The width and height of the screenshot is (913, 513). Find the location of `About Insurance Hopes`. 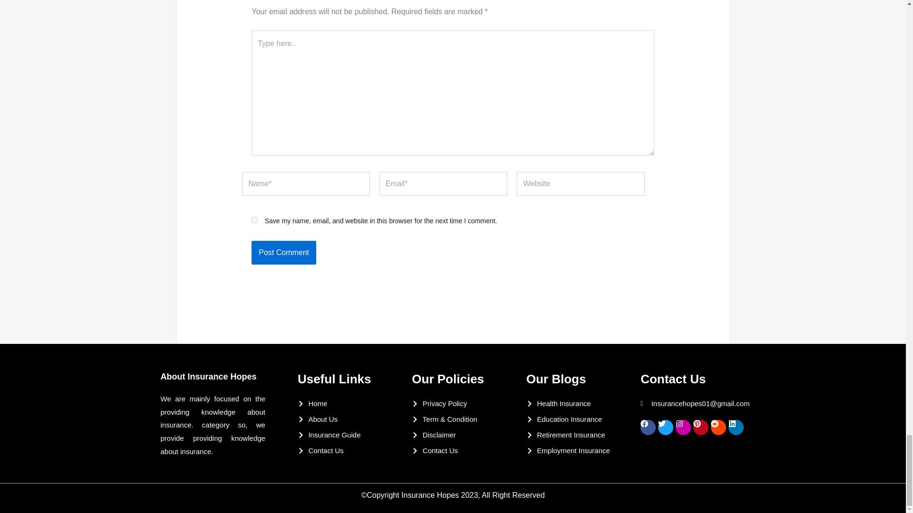

About Insurance Hopes is located at coordinates (208, 377).